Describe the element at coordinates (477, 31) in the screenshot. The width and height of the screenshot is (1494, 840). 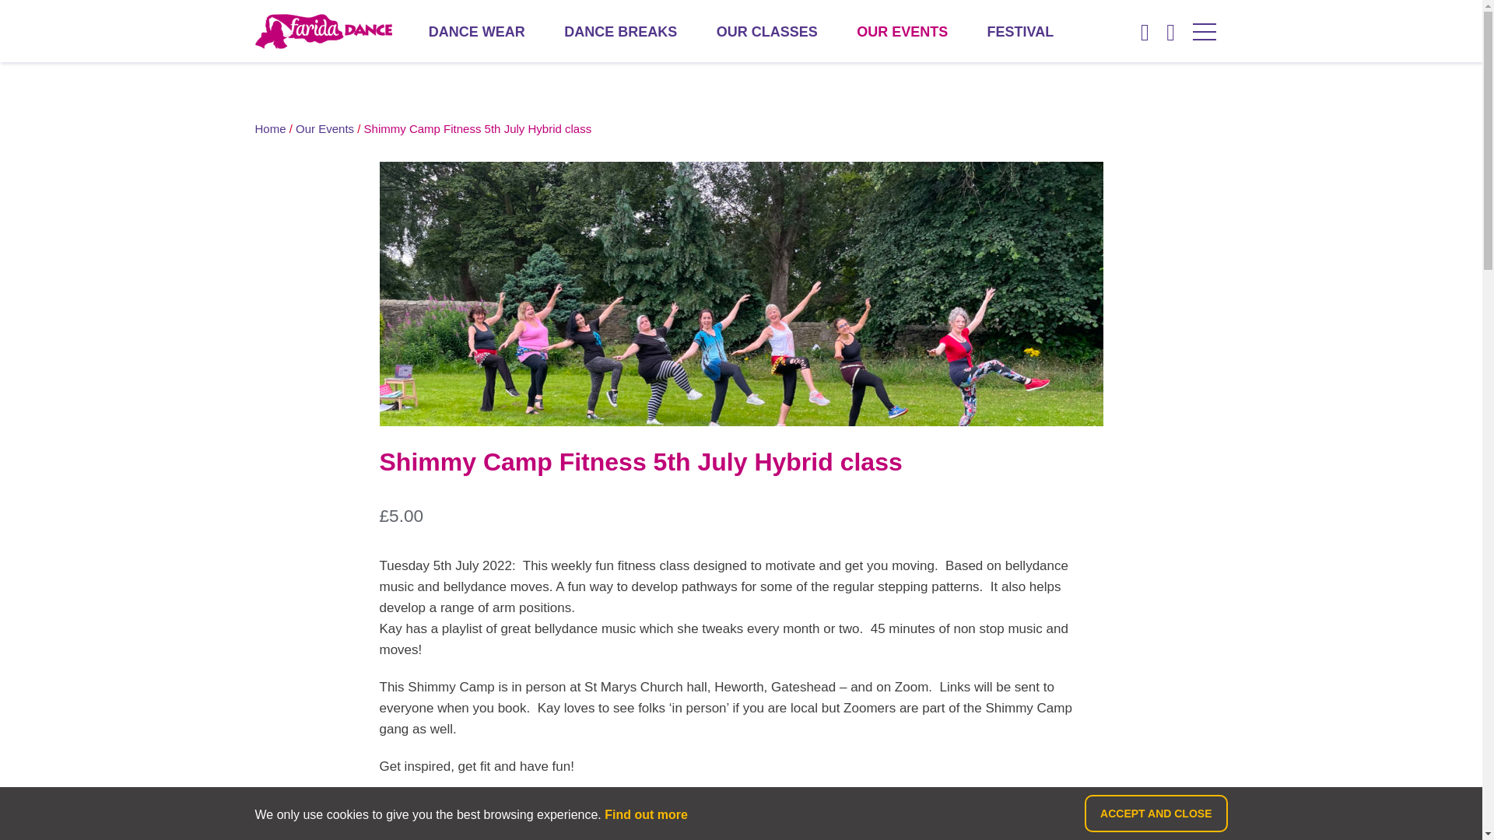
I see `Dance Wear` at that location.